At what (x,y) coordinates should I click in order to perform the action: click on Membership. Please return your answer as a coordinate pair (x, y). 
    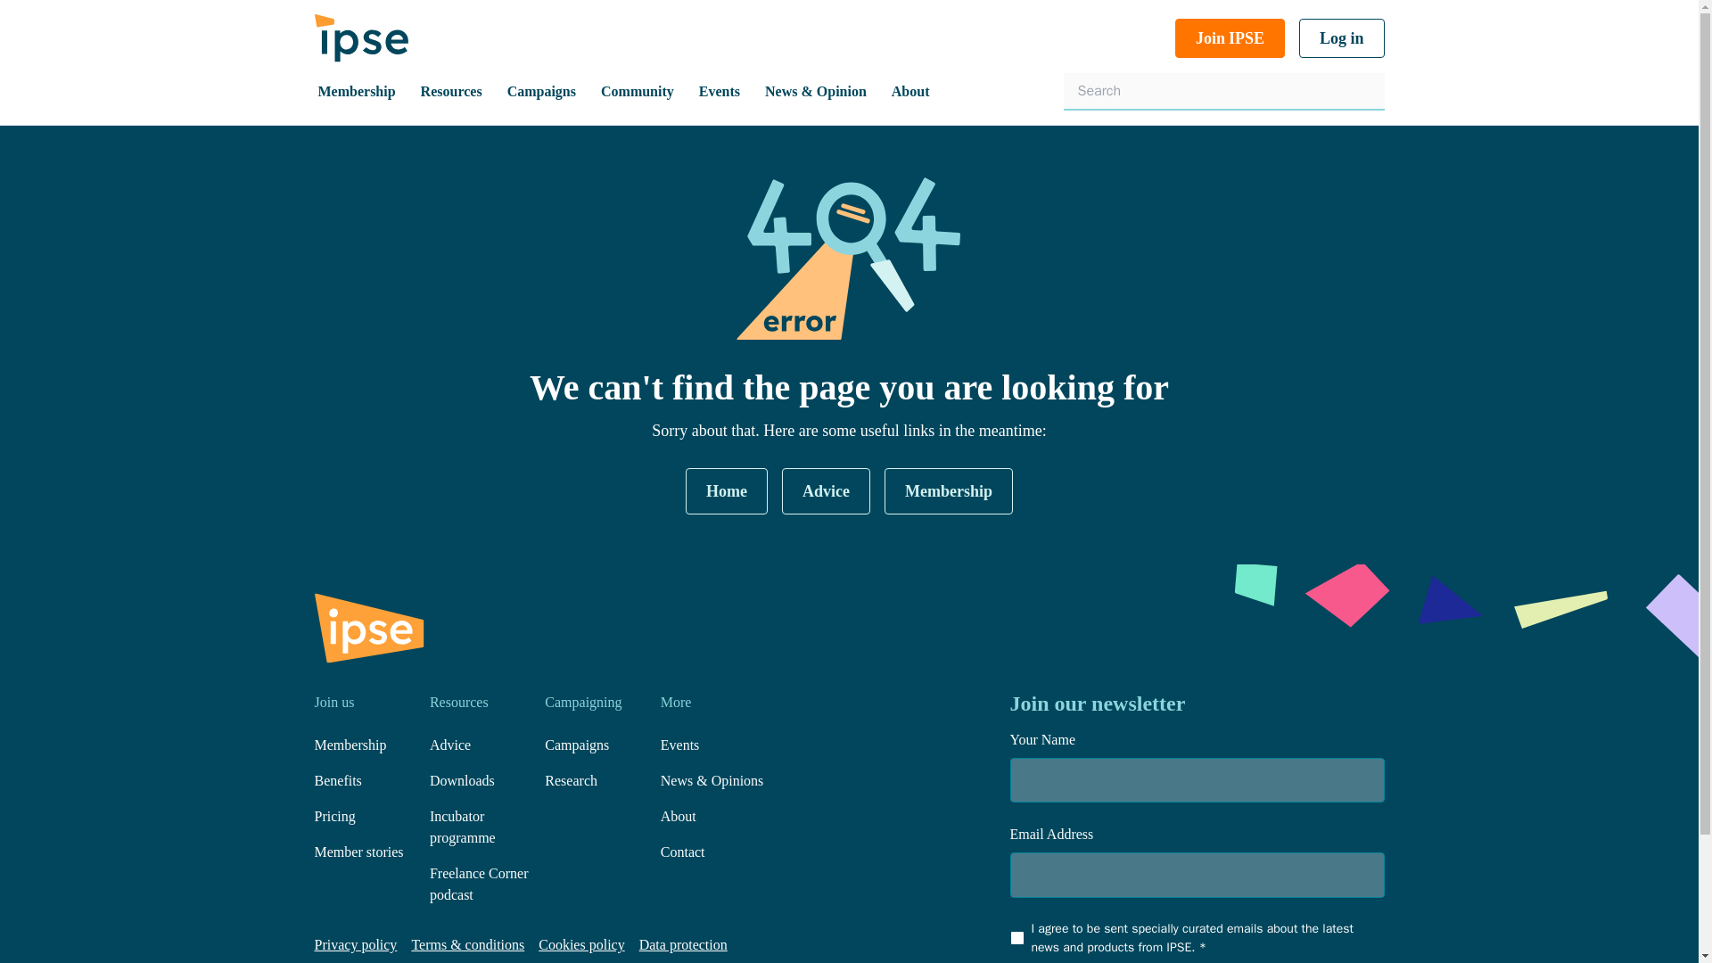
    Looking at the image, I should click on (949, 490).